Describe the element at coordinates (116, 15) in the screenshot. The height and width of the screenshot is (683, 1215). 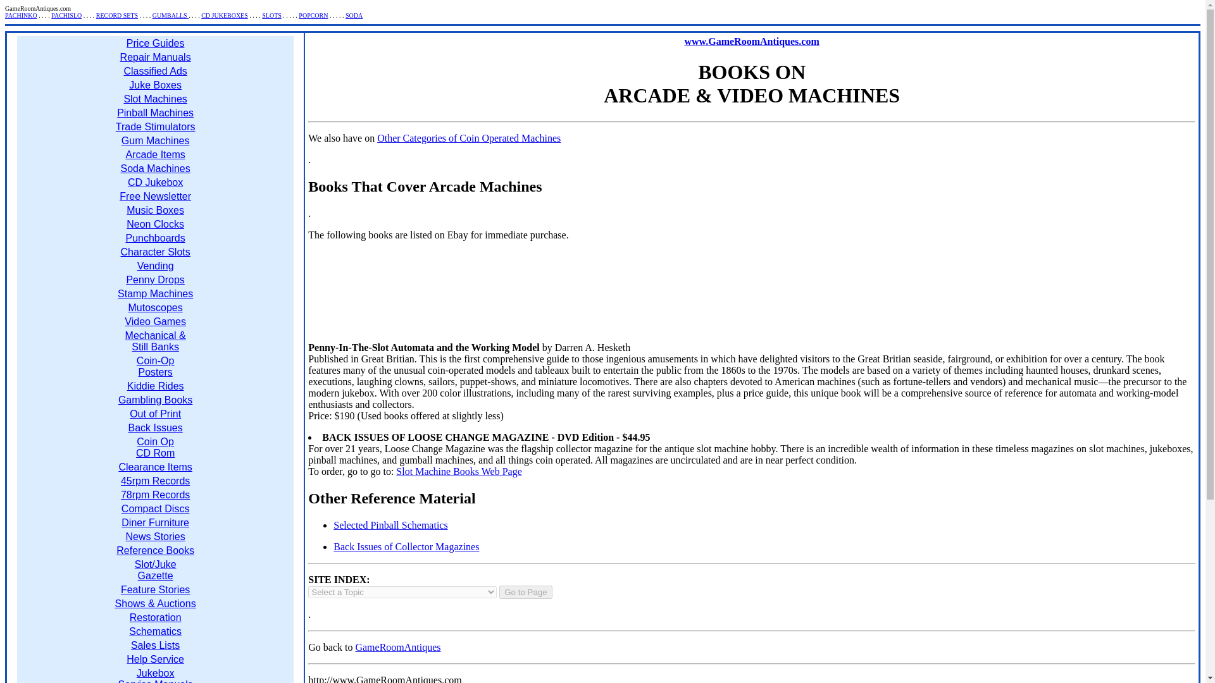
I see `RECORD SETS` at that location.